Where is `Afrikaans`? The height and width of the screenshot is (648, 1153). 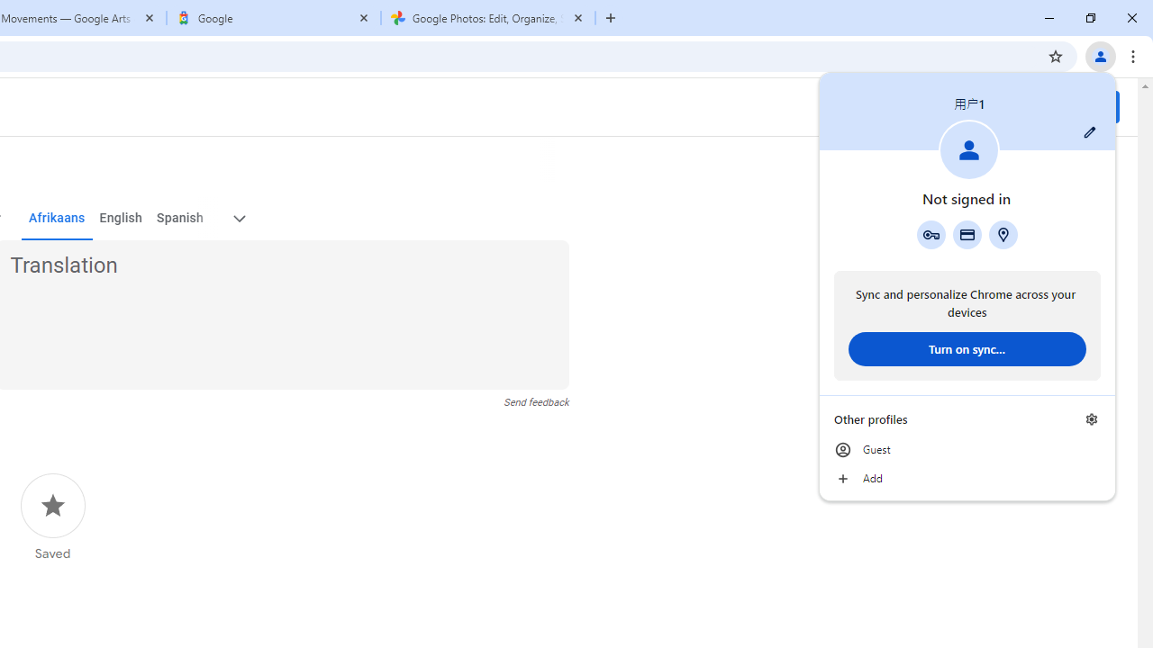
Afrikaans is located at coordinates (56, 218).